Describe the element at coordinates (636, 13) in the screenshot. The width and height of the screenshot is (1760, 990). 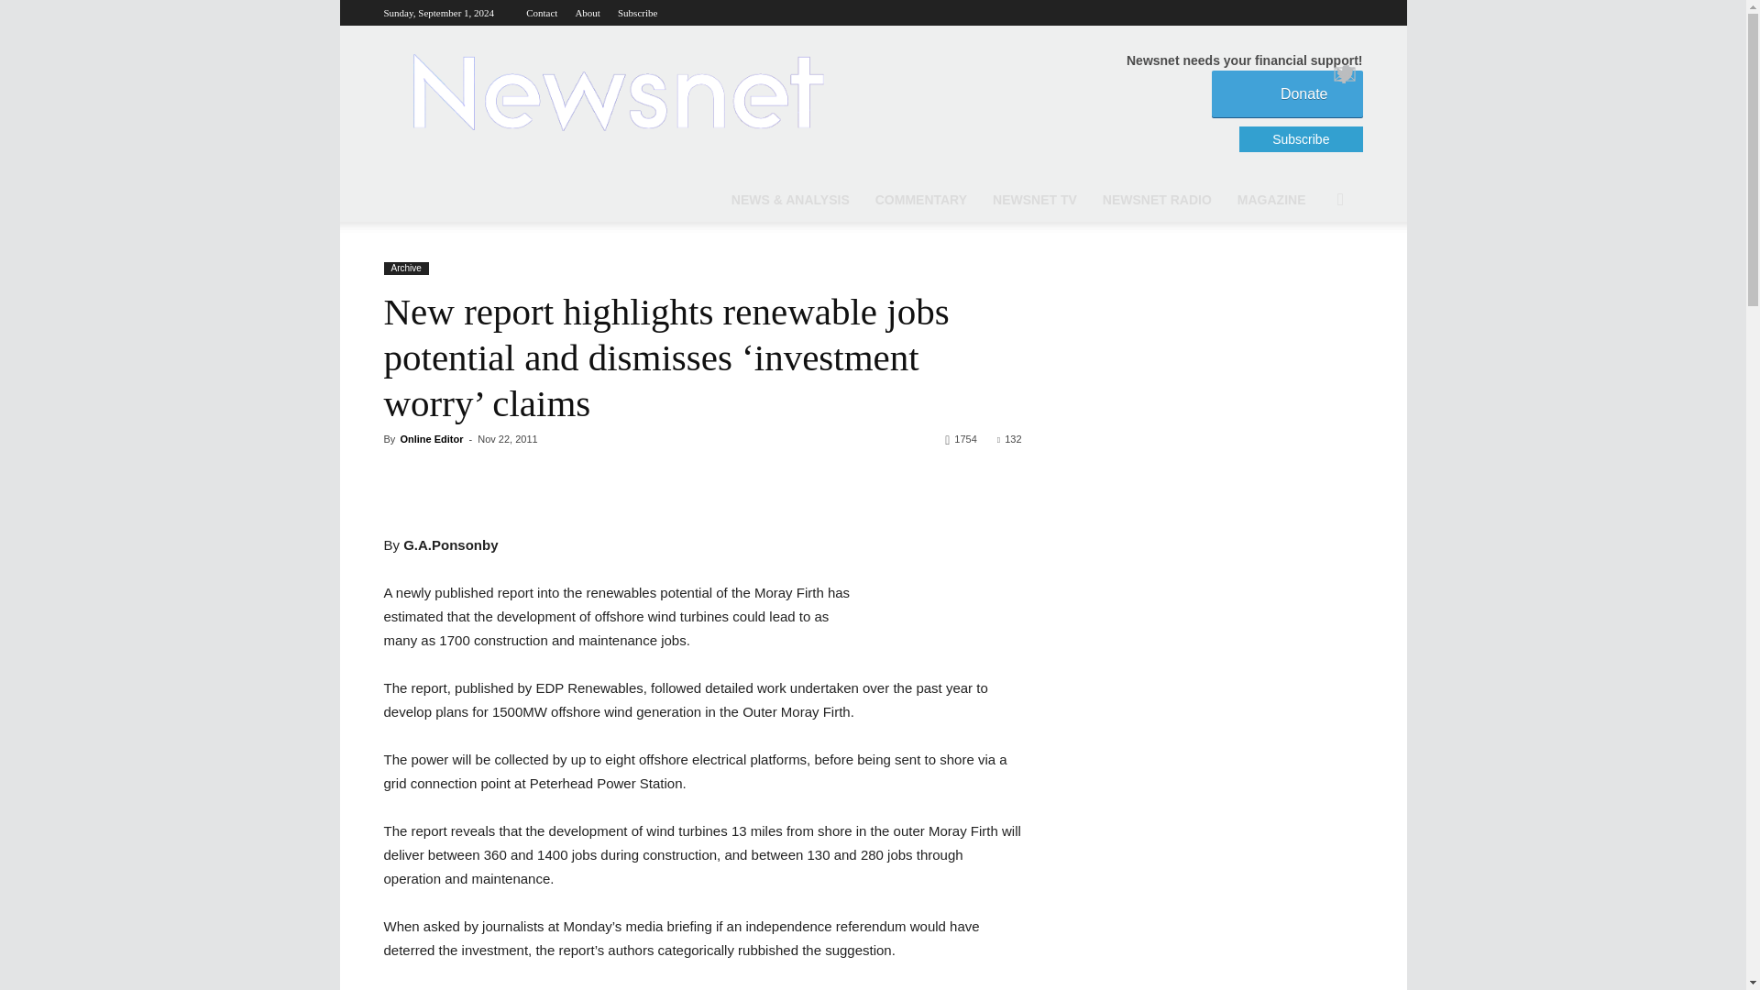
I see `Subscribe` at that location.